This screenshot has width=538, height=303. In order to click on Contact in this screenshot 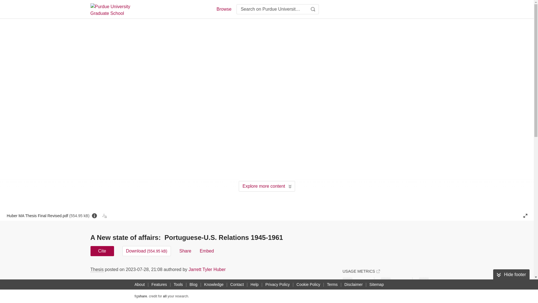, I will do `click(237, 284)`.